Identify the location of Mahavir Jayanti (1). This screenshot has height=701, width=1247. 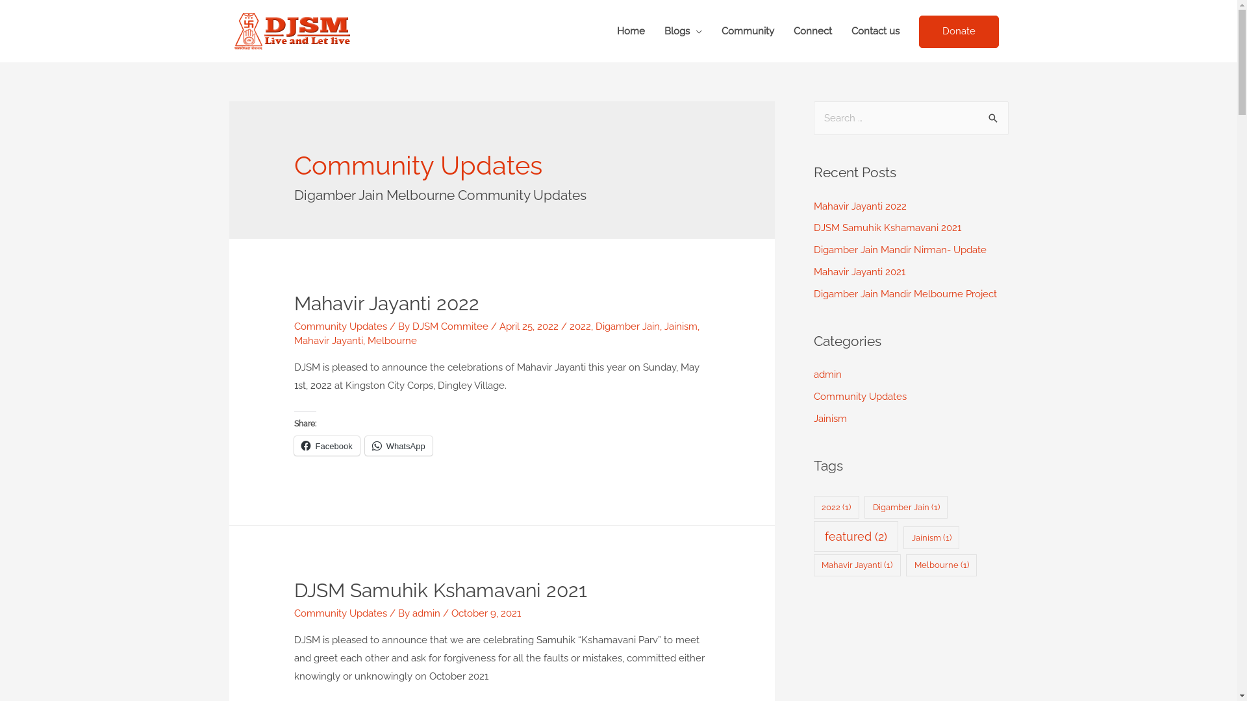
(857, 566).